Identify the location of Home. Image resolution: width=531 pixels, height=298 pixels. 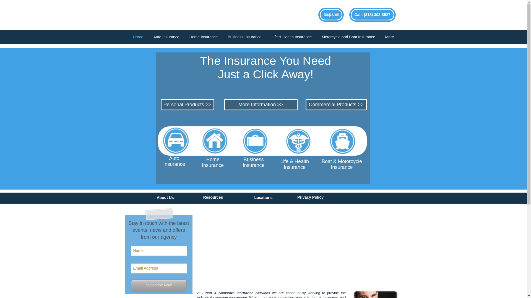
(138, 37).